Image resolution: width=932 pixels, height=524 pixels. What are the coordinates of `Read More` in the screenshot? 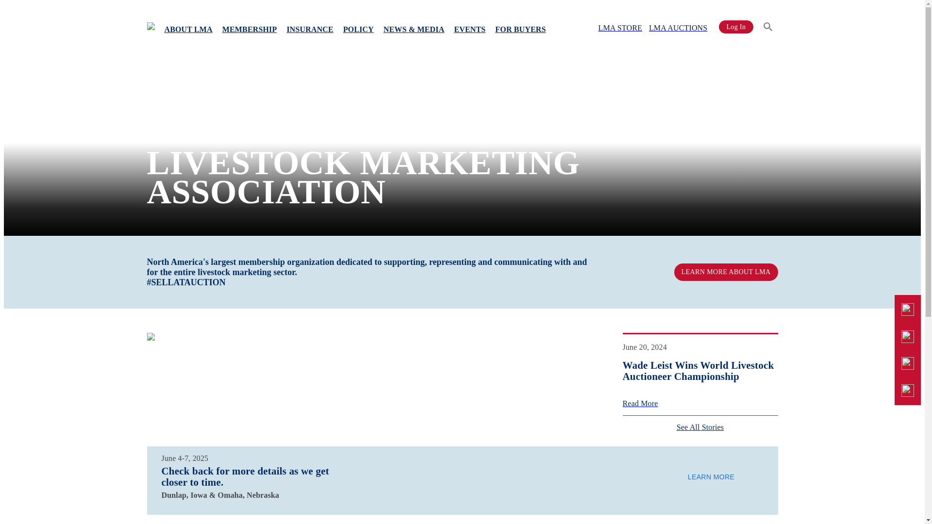 It's located at (700, 404).